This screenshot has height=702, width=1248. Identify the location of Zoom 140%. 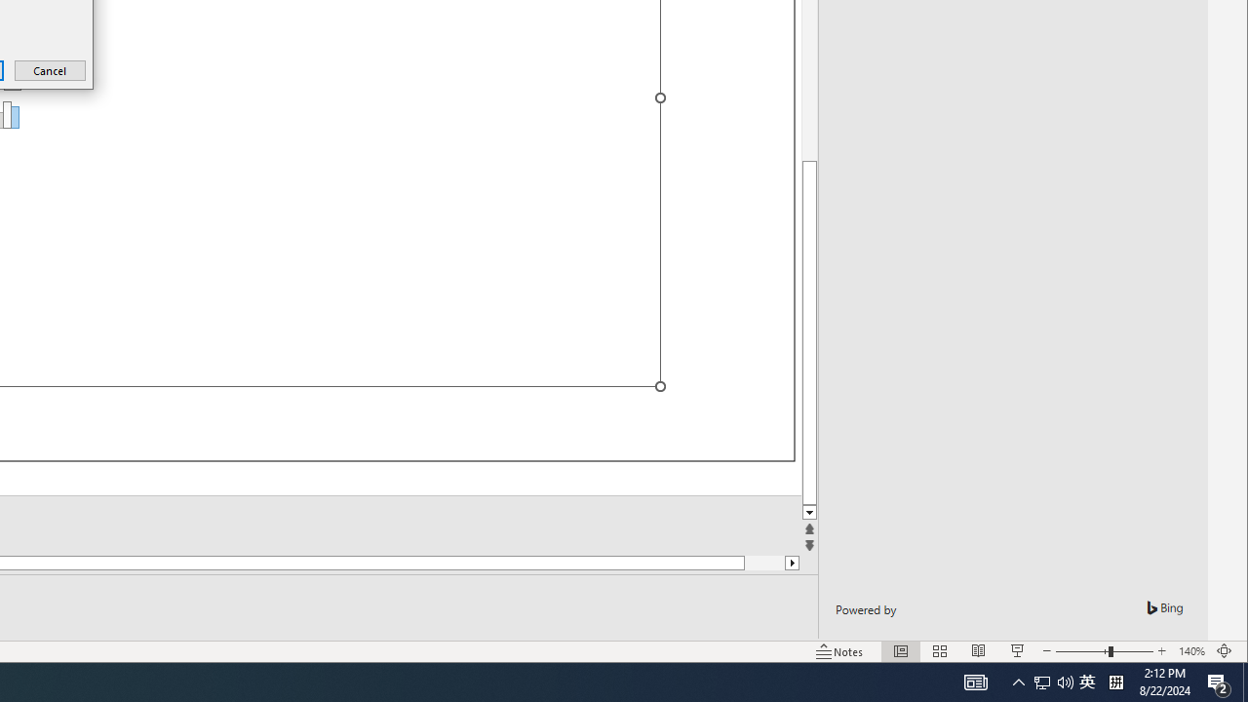
(1191, 651).